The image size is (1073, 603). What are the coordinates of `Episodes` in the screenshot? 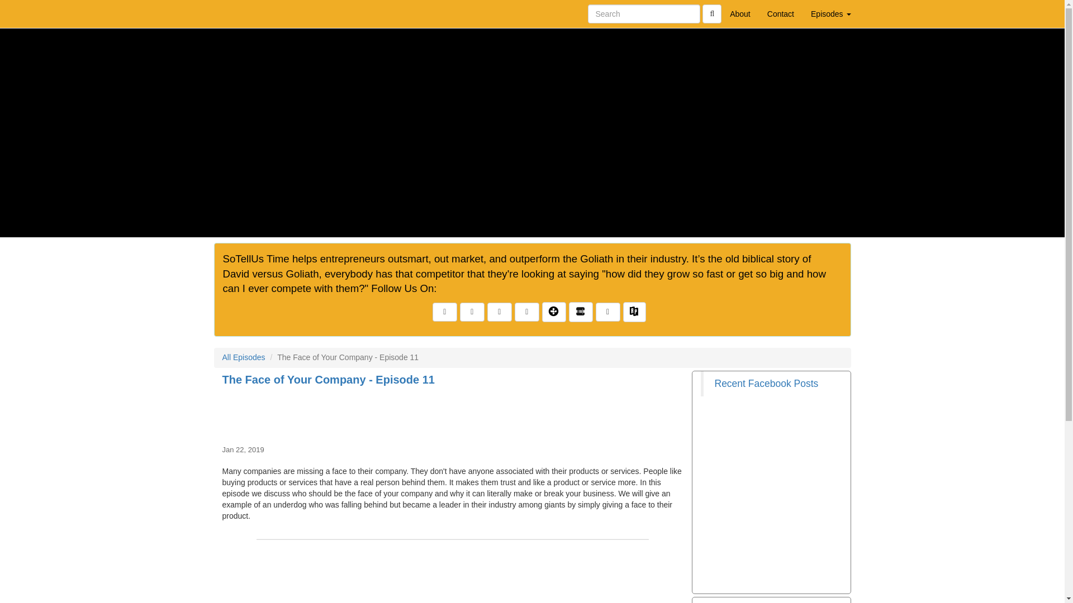 It's located at (830, 13).